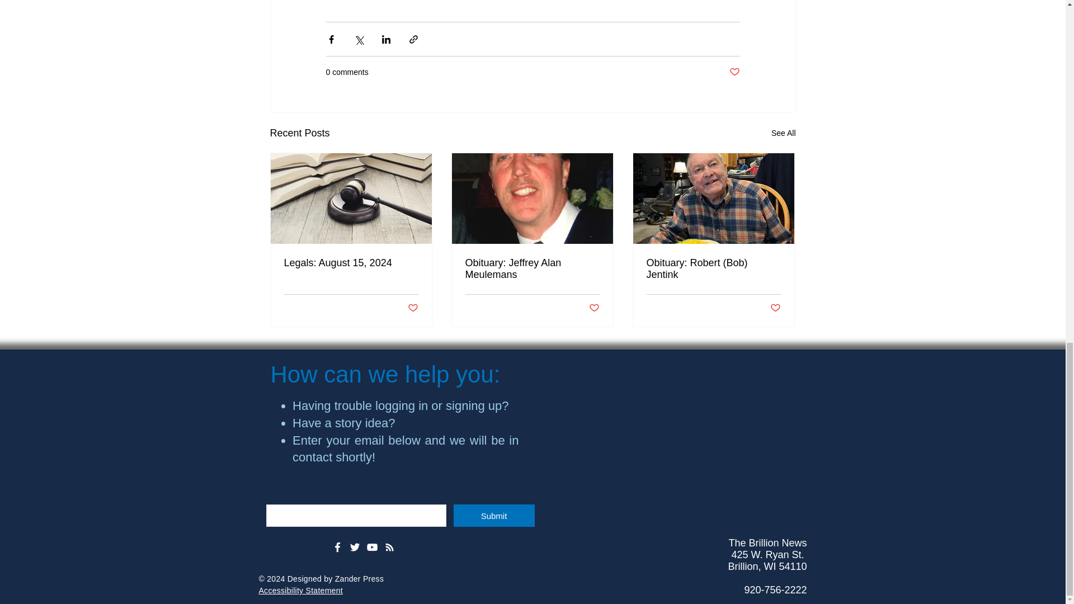 The height and width of the screenshot is (604, 1074). Describe the element at coordinates (734, 72) in the screenshot. I see `Post not marked as liked` at that location.